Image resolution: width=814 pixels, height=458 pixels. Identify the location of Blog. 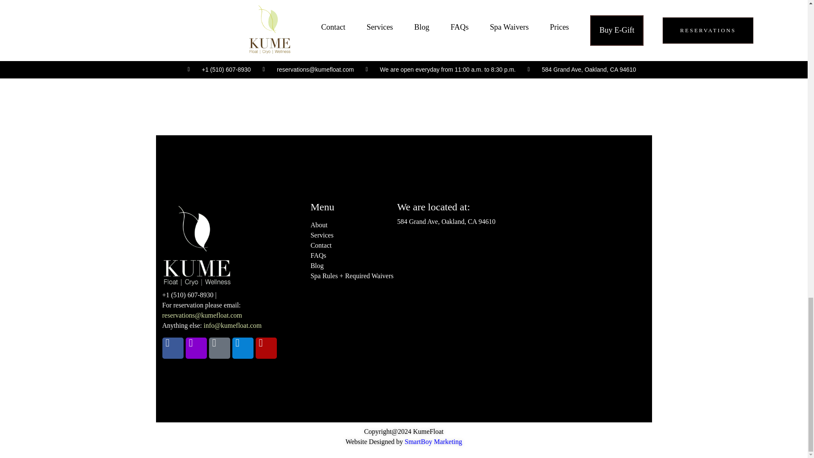
(316, 265).